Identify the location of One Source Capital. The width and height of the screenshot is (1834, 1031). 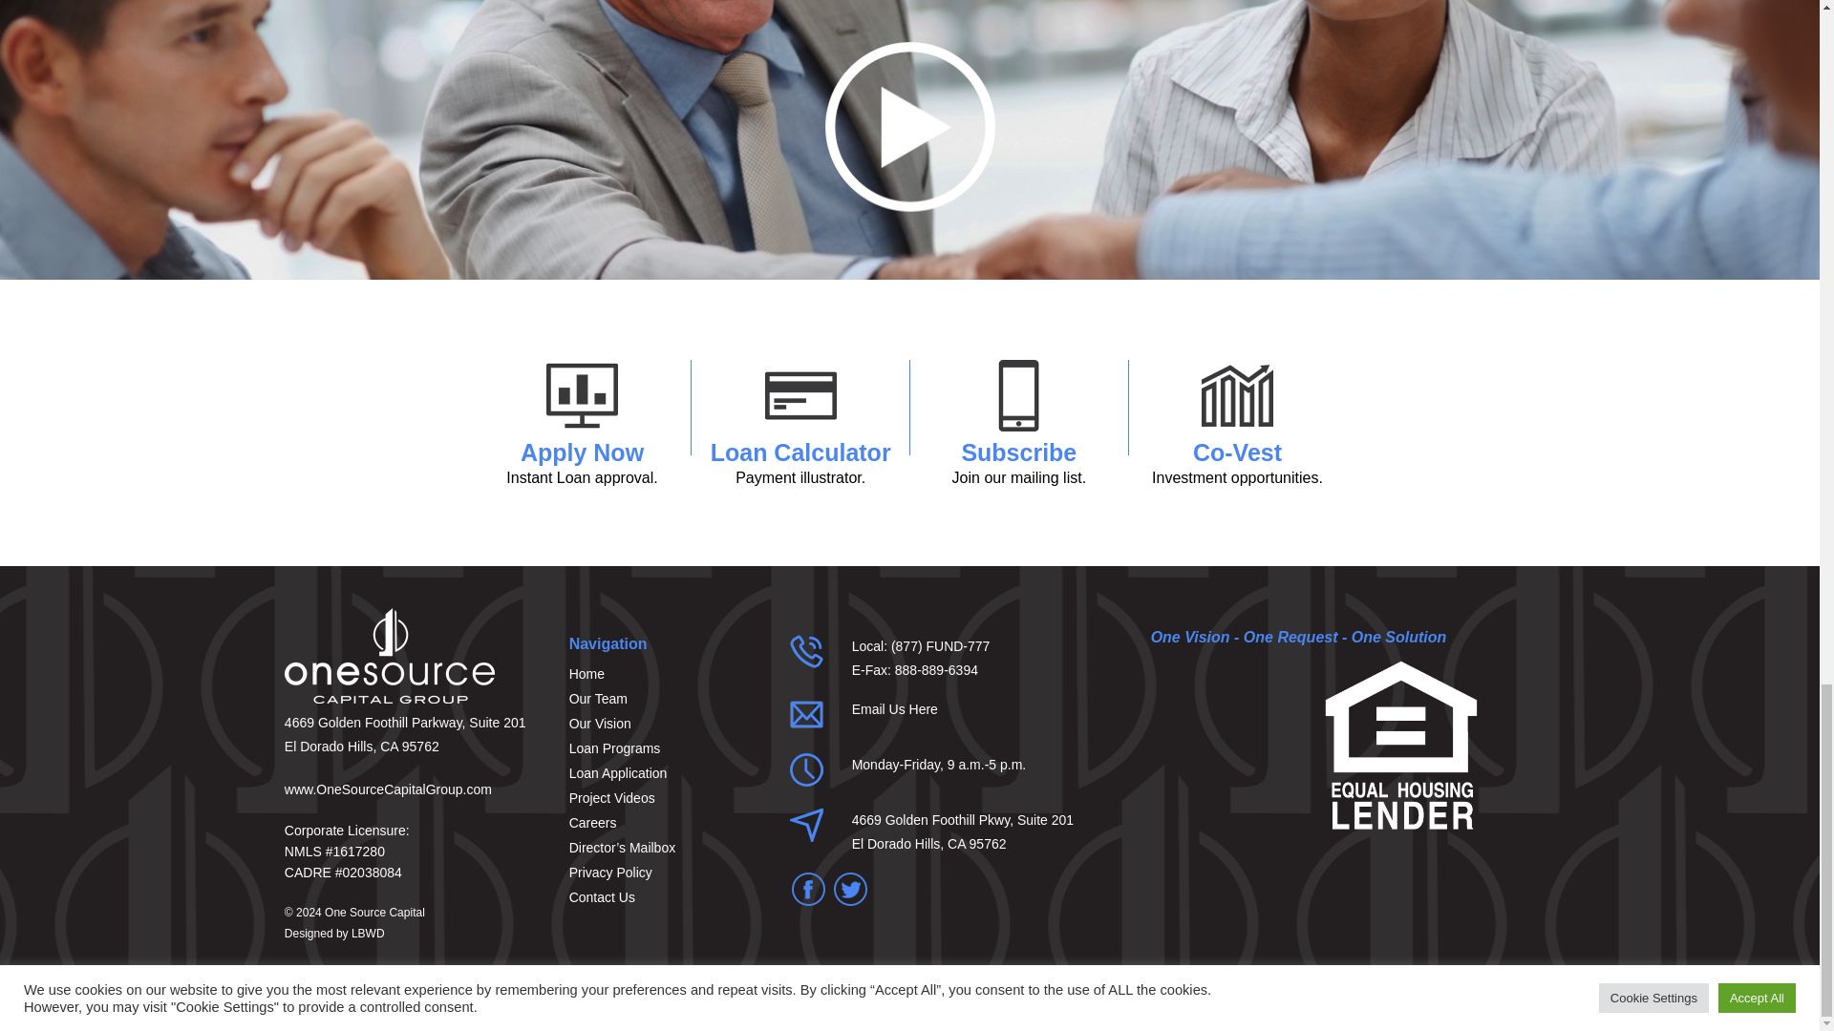
(665, 724).